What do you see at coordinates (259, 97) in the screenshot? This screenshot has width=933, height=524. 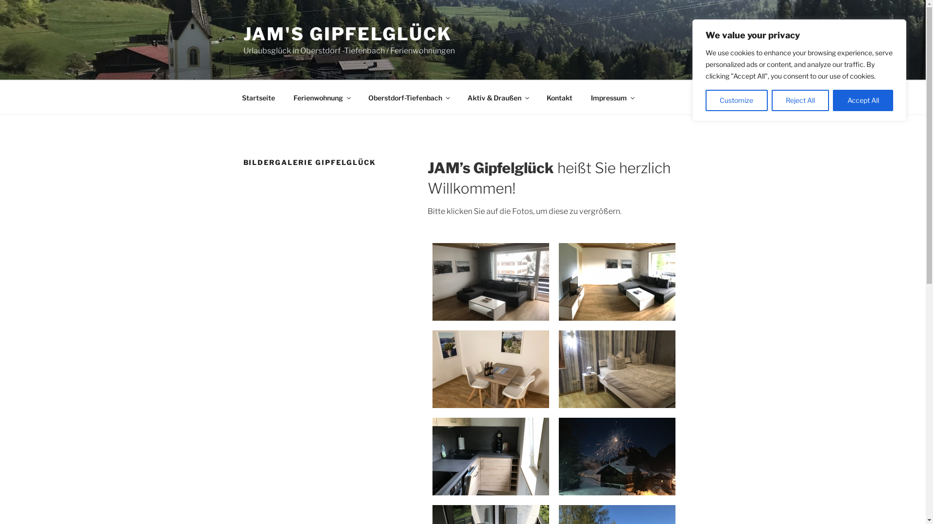 I see `Startseite` at bounding box center [259, 97].